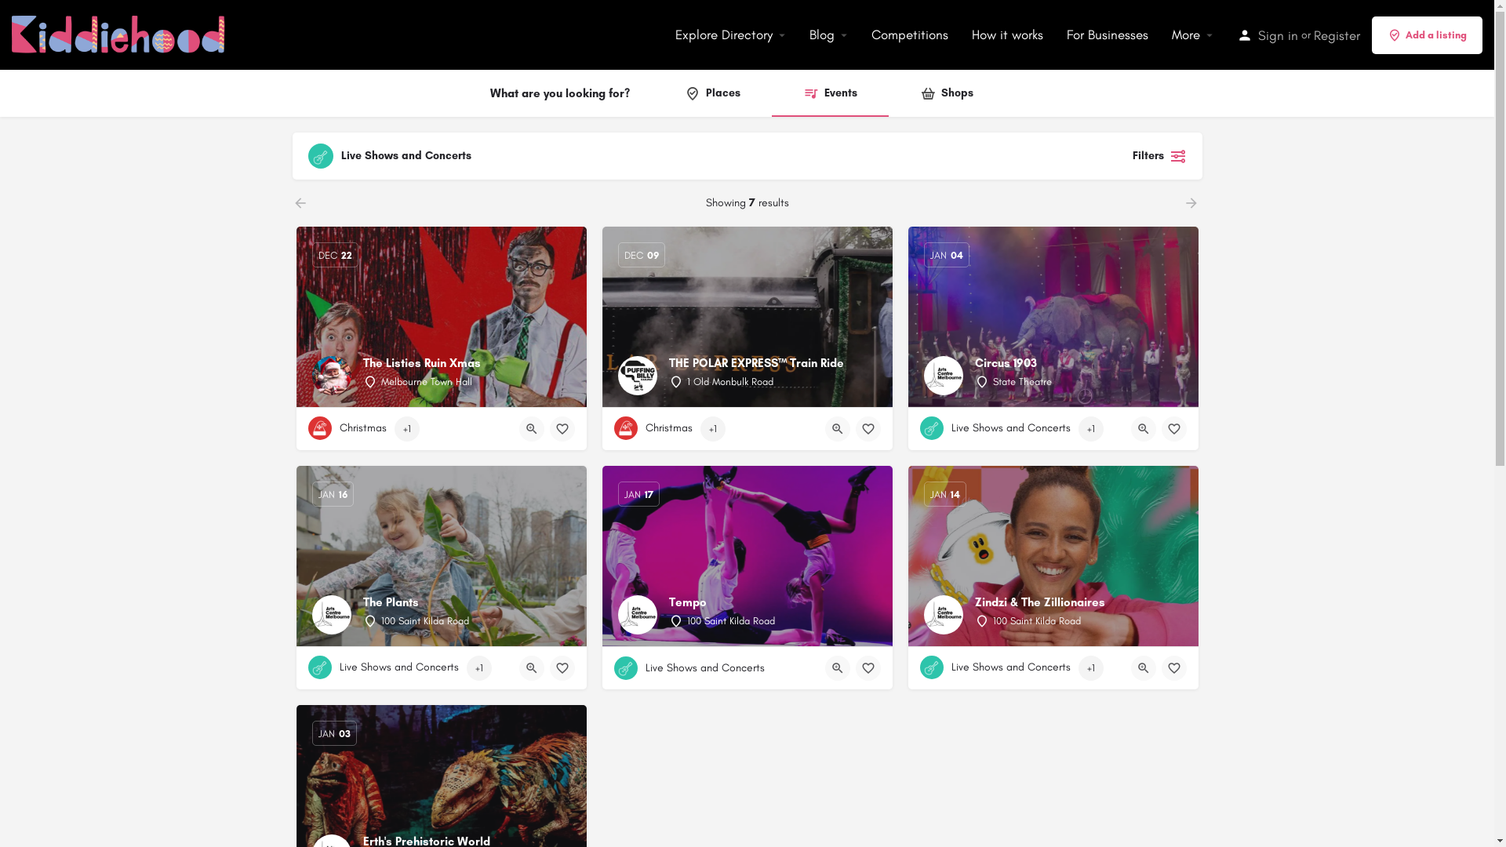 This screenshot has width=1506, height=847. Describe the element at coordinates (995, 667) in the screenshot. I see `Live Shows and Concerts` at that location.